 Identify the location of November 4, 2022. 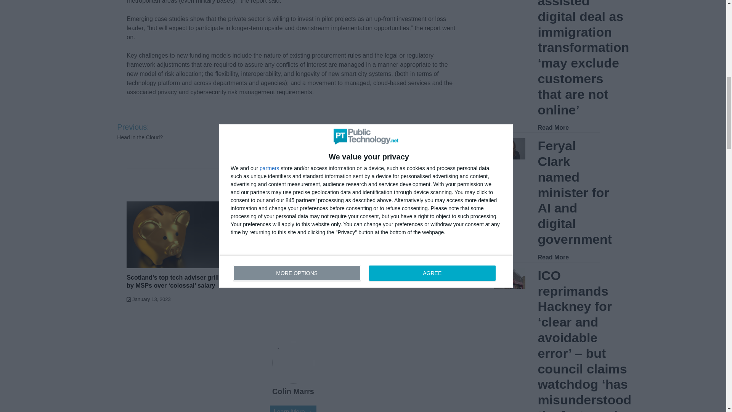
(265, 232).